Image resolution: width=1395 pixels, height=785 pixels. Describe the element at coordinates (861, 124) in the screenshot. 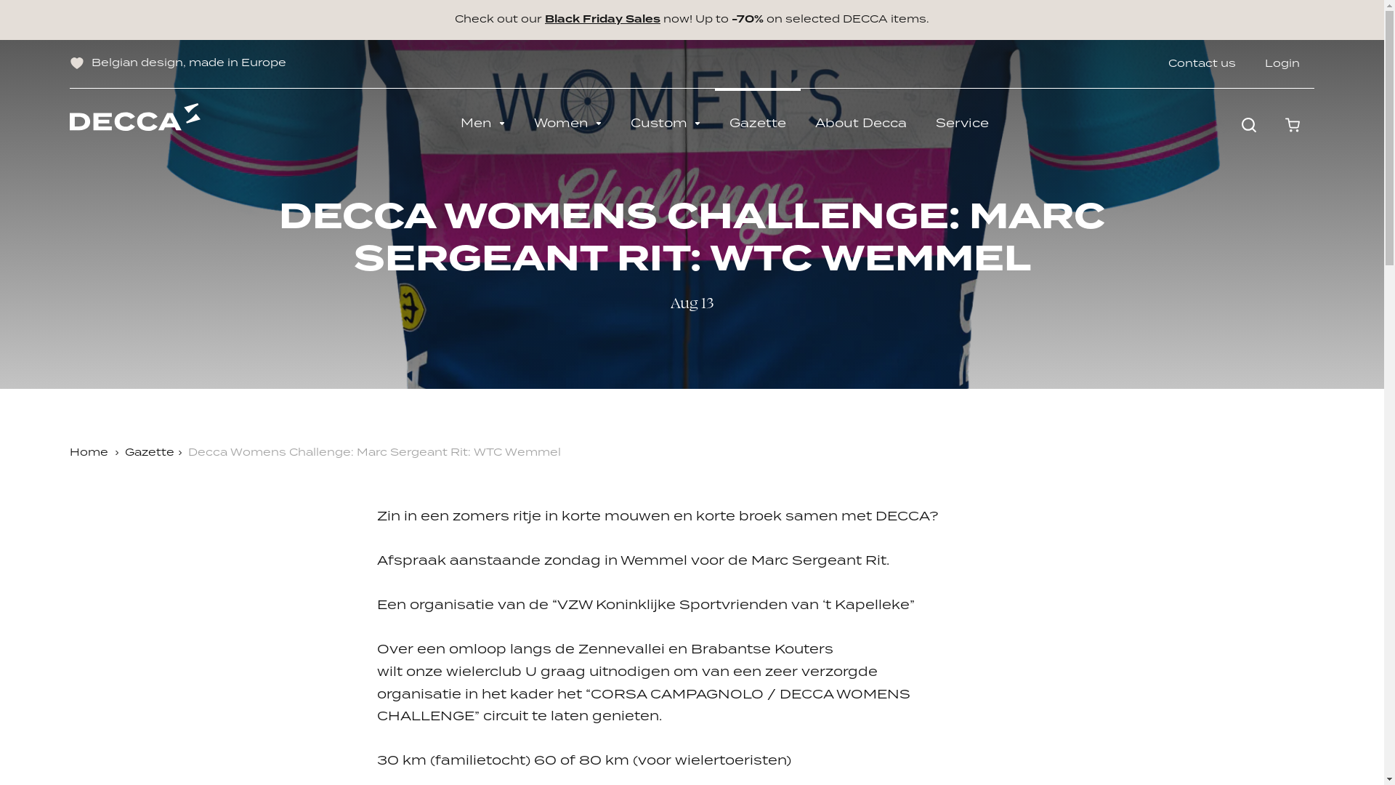

I see `About Decca` at that location.